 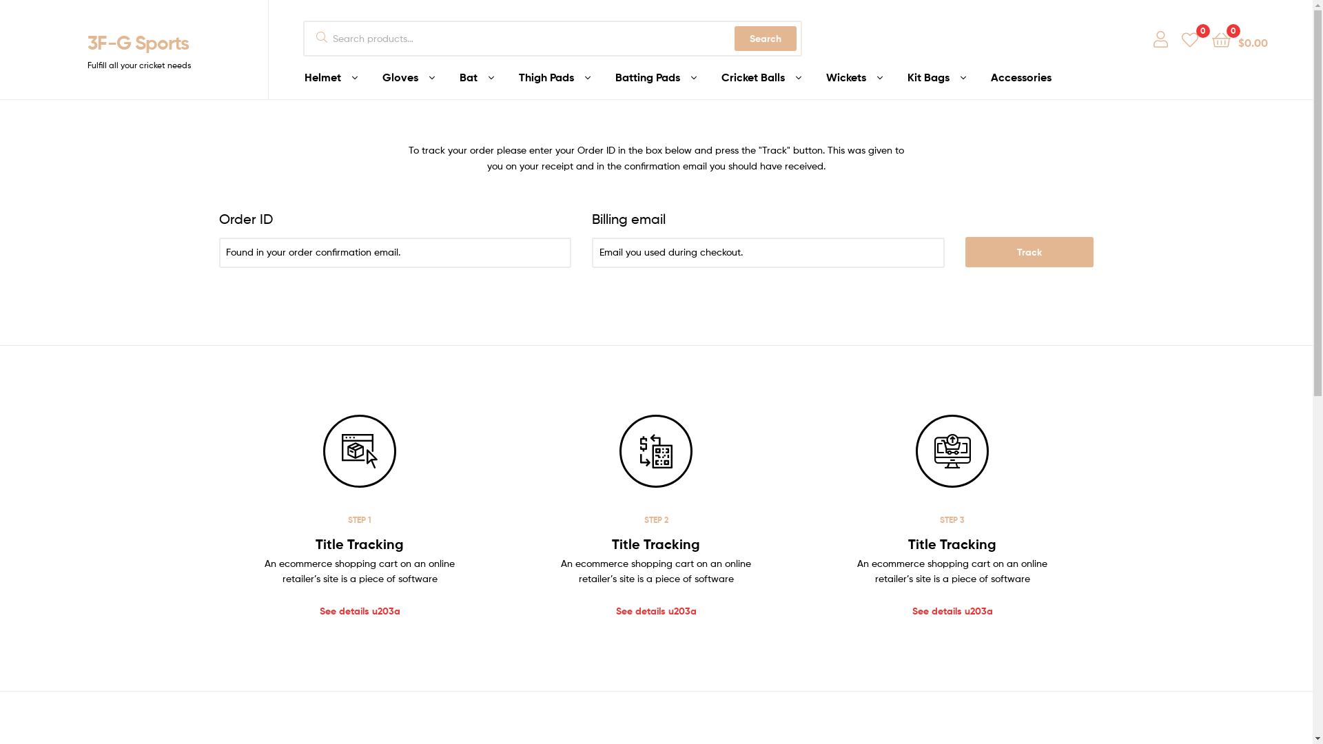 I want to click on Bat, so click(x=477, y=78).